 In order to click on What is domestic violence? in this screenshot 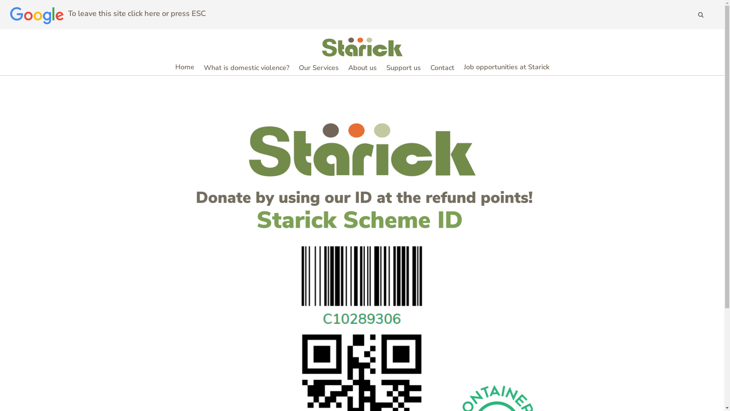, I will do `click(246, 68)`.